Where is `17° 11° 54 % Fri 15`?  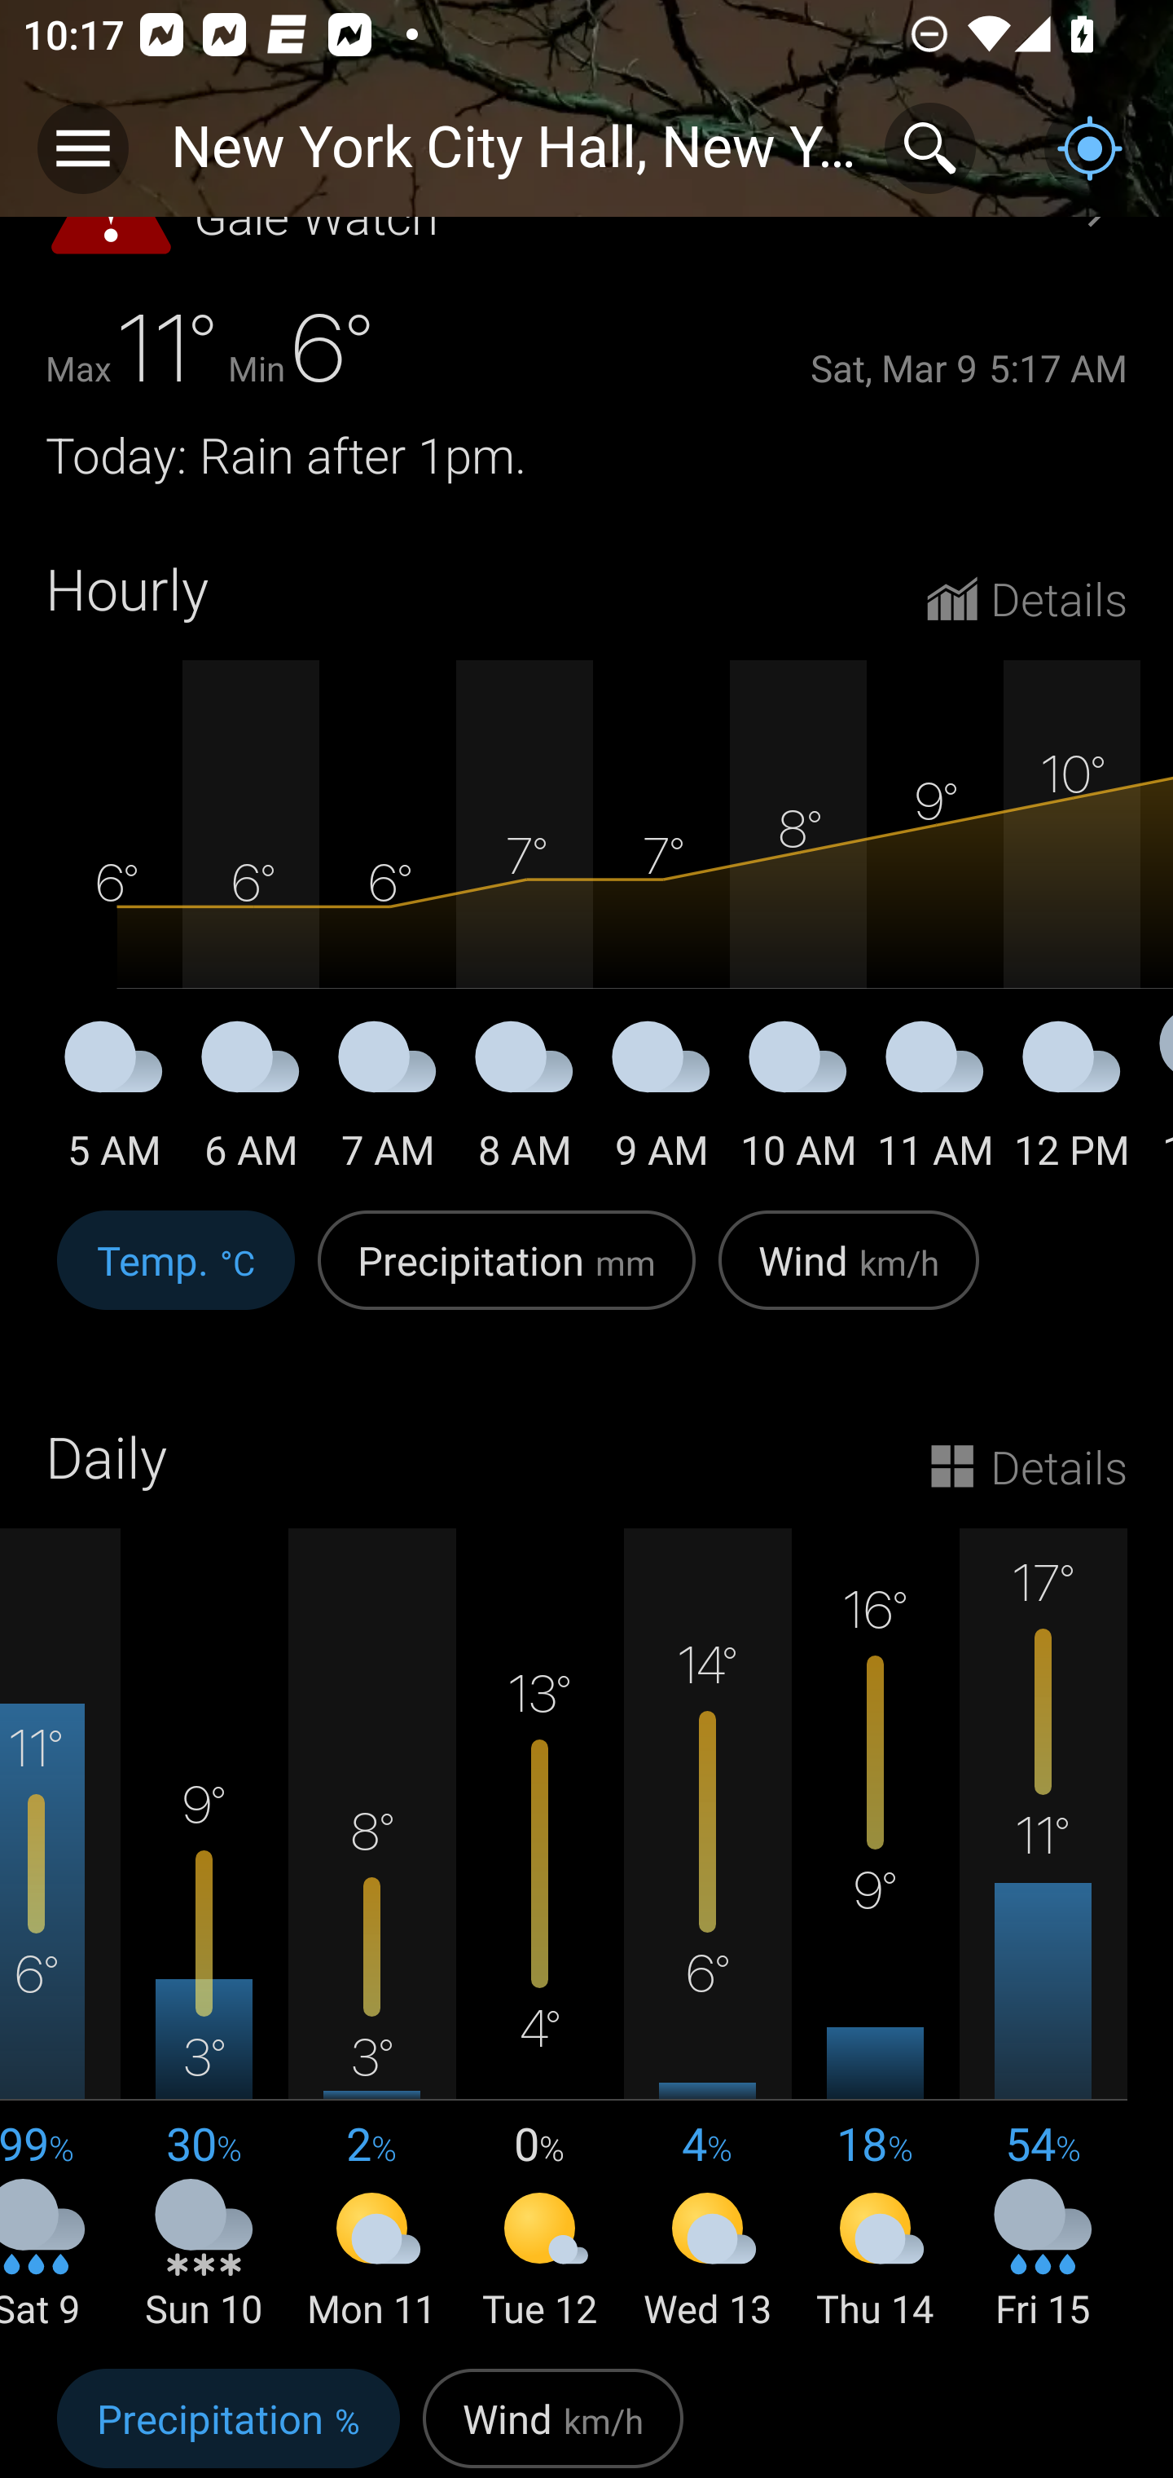 17° 11° 54 % Fri 15 is located at coordinates (1043, 1931).